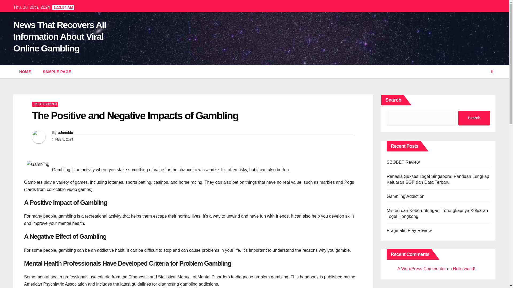 This screenshot has width=513, height=288. I want to click on adminblo, so click(65, 133).